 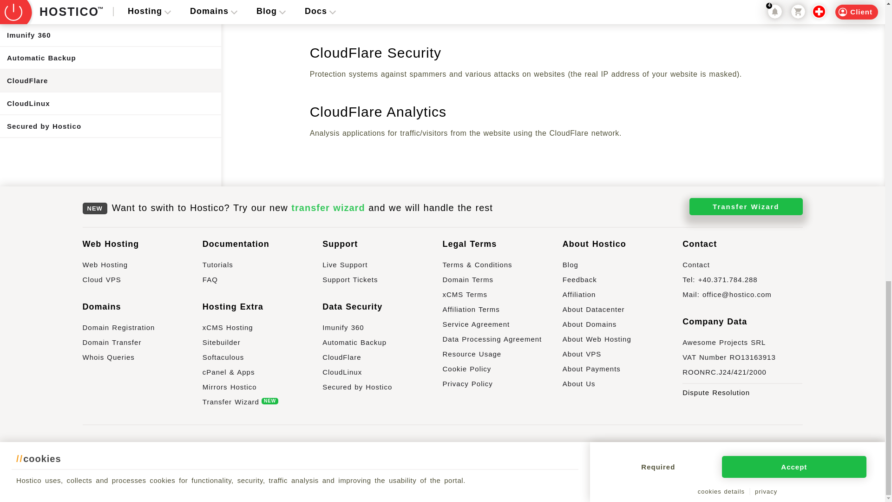 What do you see at coordinates (142, 346) in the screenshot?
I see `Domain Transfer` at bounding box center [142, 346].